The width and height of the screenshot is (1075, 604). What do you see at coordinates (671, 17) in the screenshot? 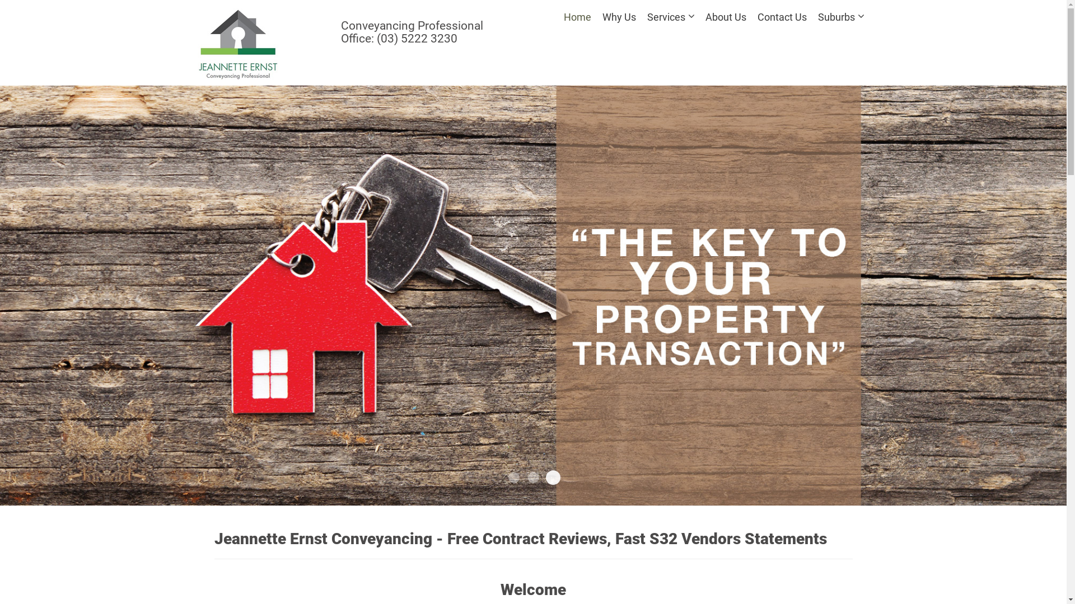
I see `Services` at bounding box center [671, 17].